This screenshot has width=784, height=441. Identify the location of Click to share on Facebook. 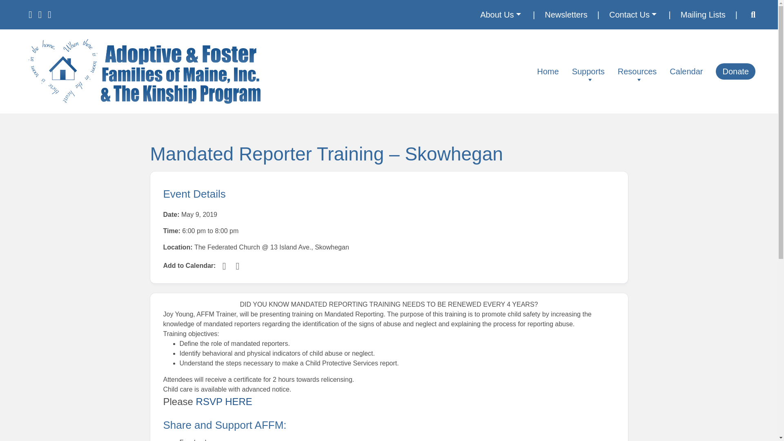
(194, 440).